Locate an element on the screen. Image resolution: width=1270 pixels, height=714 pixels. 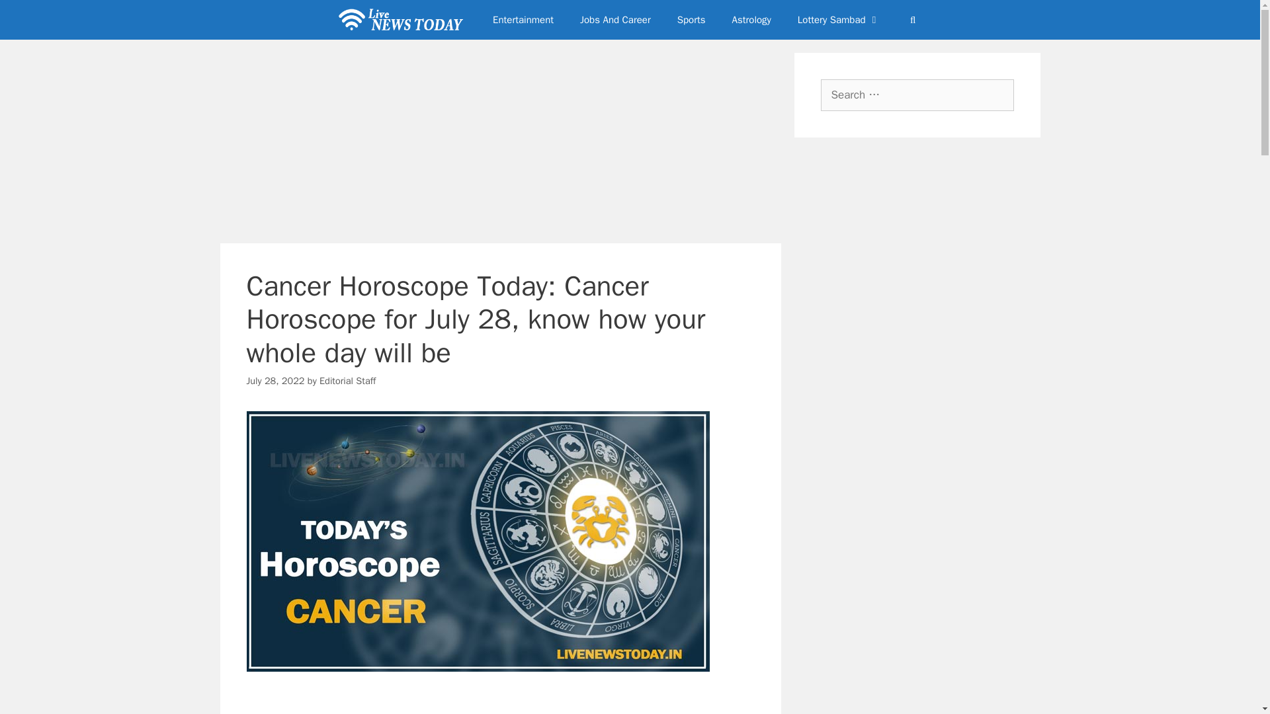
Jobs And Career is located at coordinates (615, 20).